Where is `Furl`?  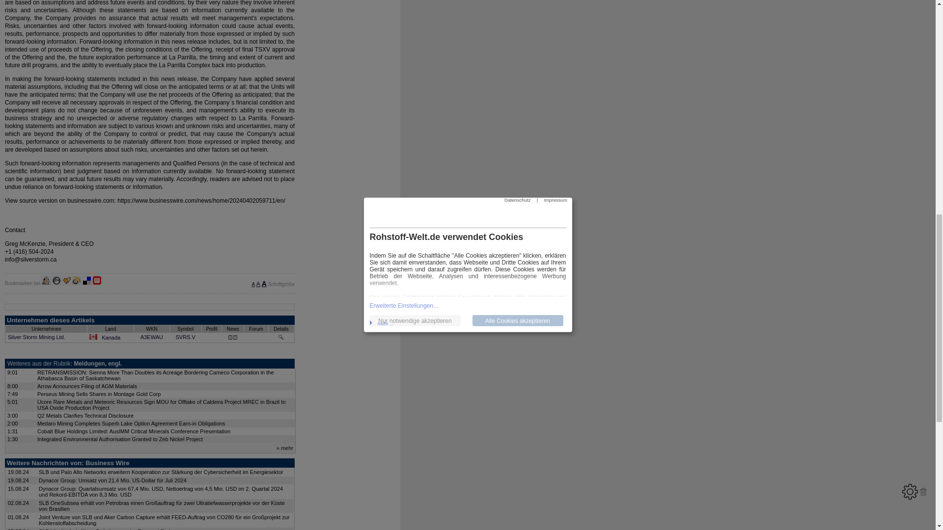
Furl is located at coordinates (56, 281).